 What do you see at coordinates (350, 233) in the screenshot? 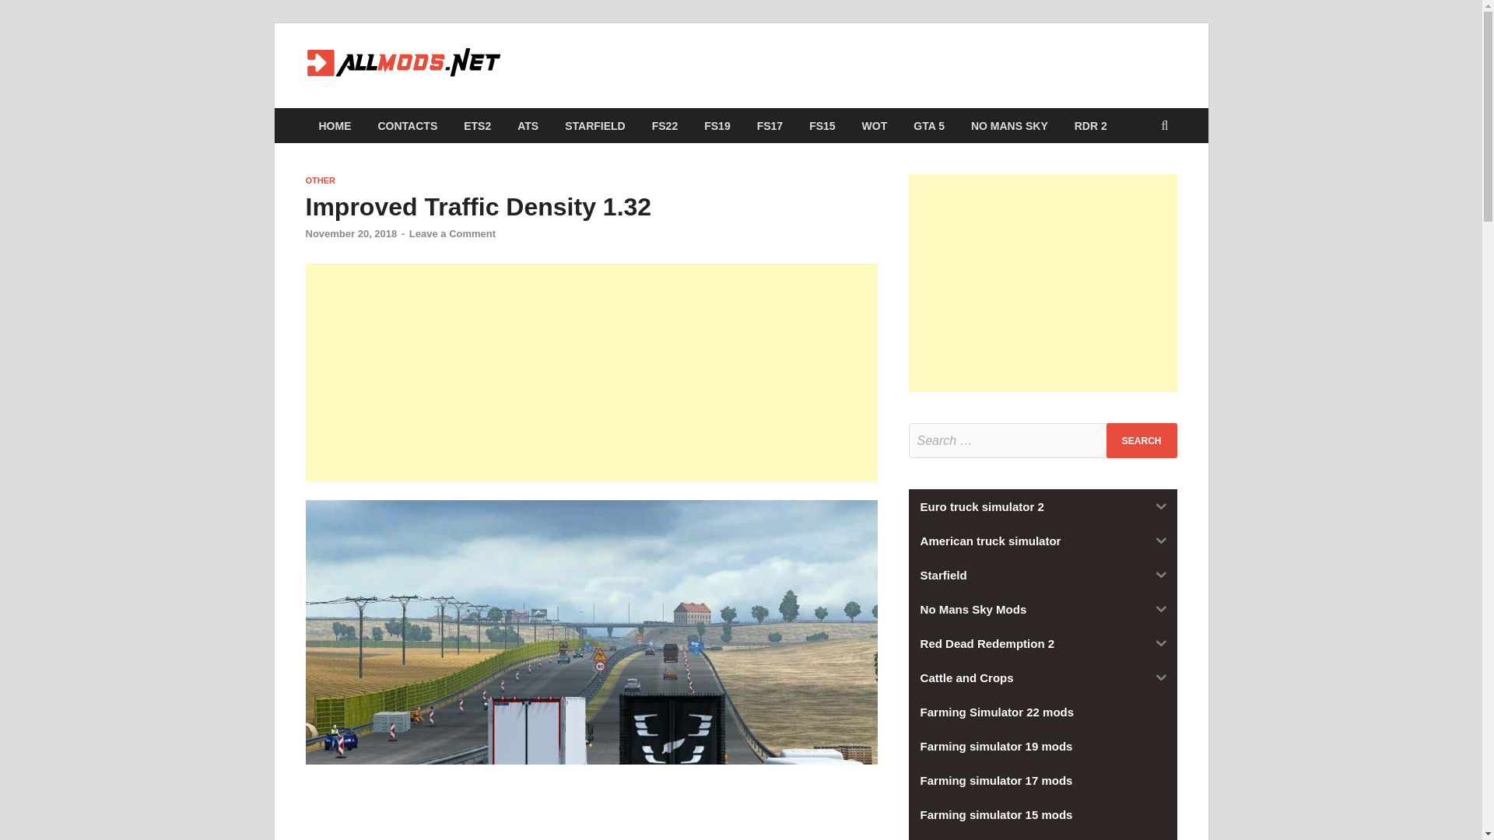
I see `November 20, 2018` at bounding box center [350, 233].